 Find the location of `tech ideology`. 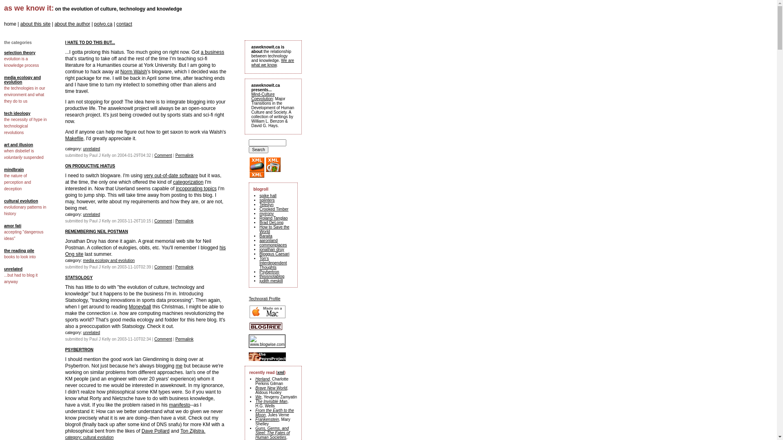

tech ideology is located at coordinates (17, 113).